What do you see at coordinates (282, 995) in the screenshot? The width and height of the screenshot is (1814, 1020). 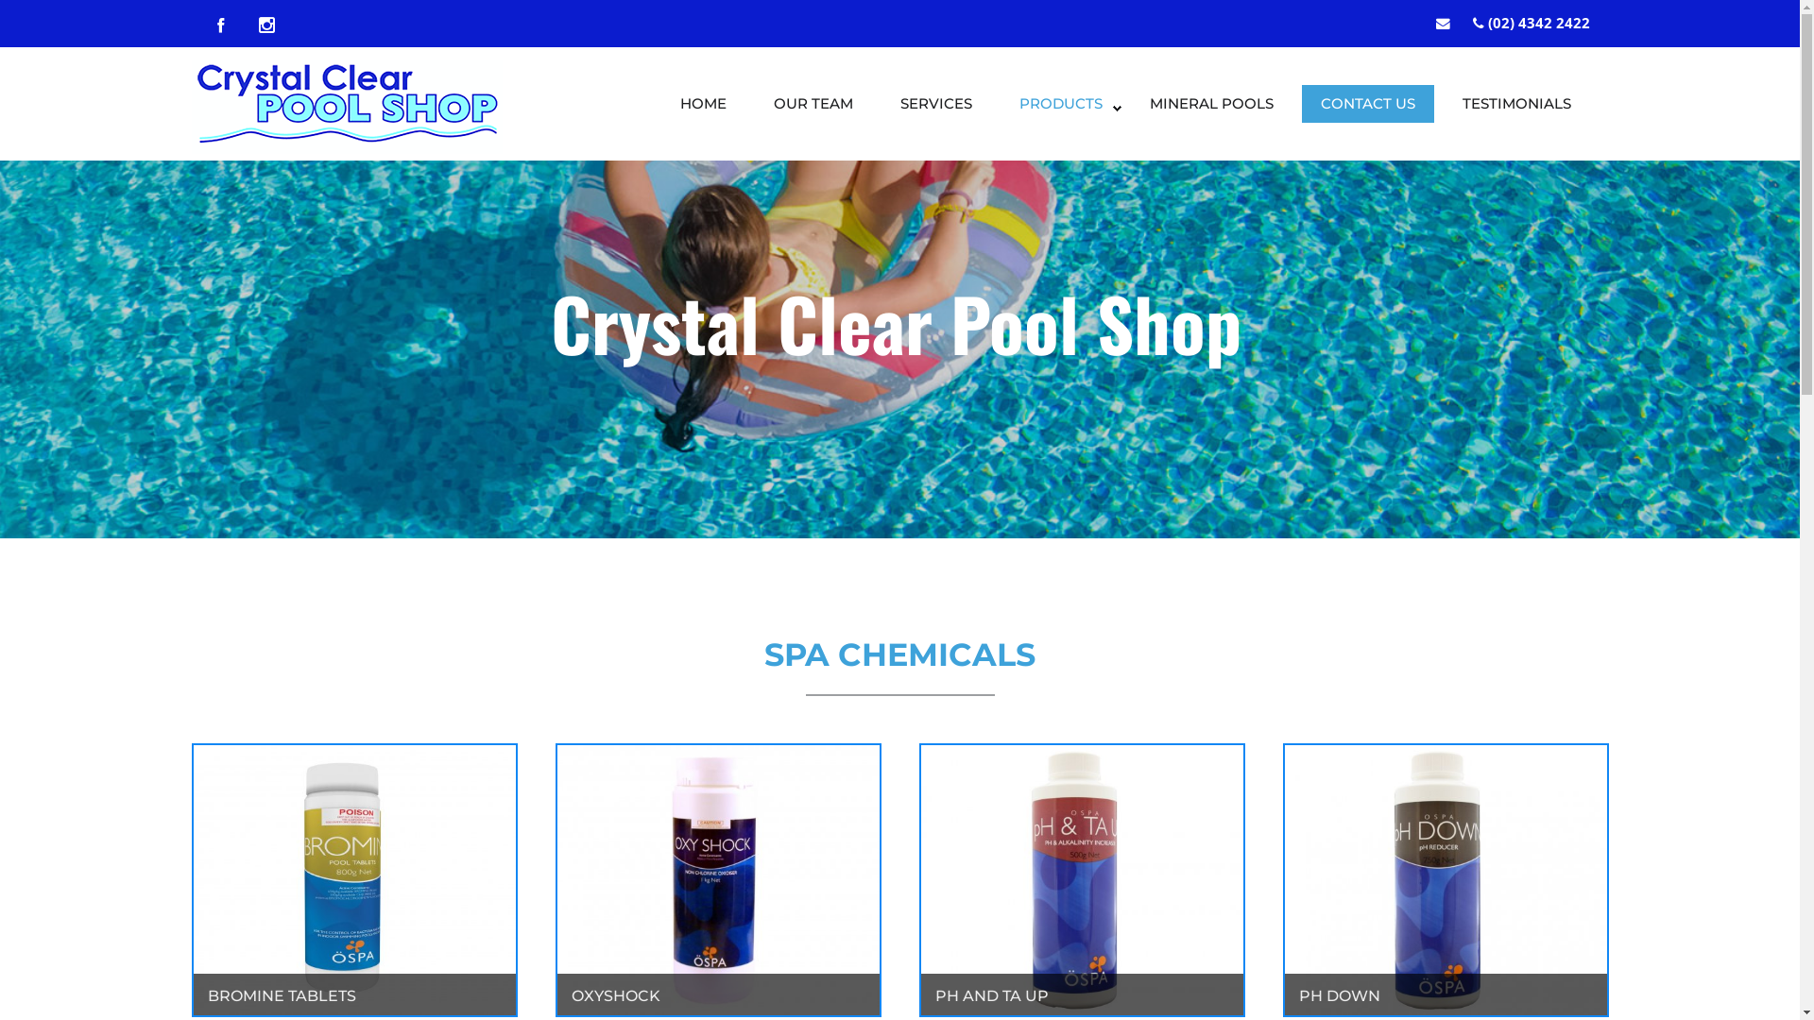 I see `BROMINE TABLETS` at bounding box center [282, 995].